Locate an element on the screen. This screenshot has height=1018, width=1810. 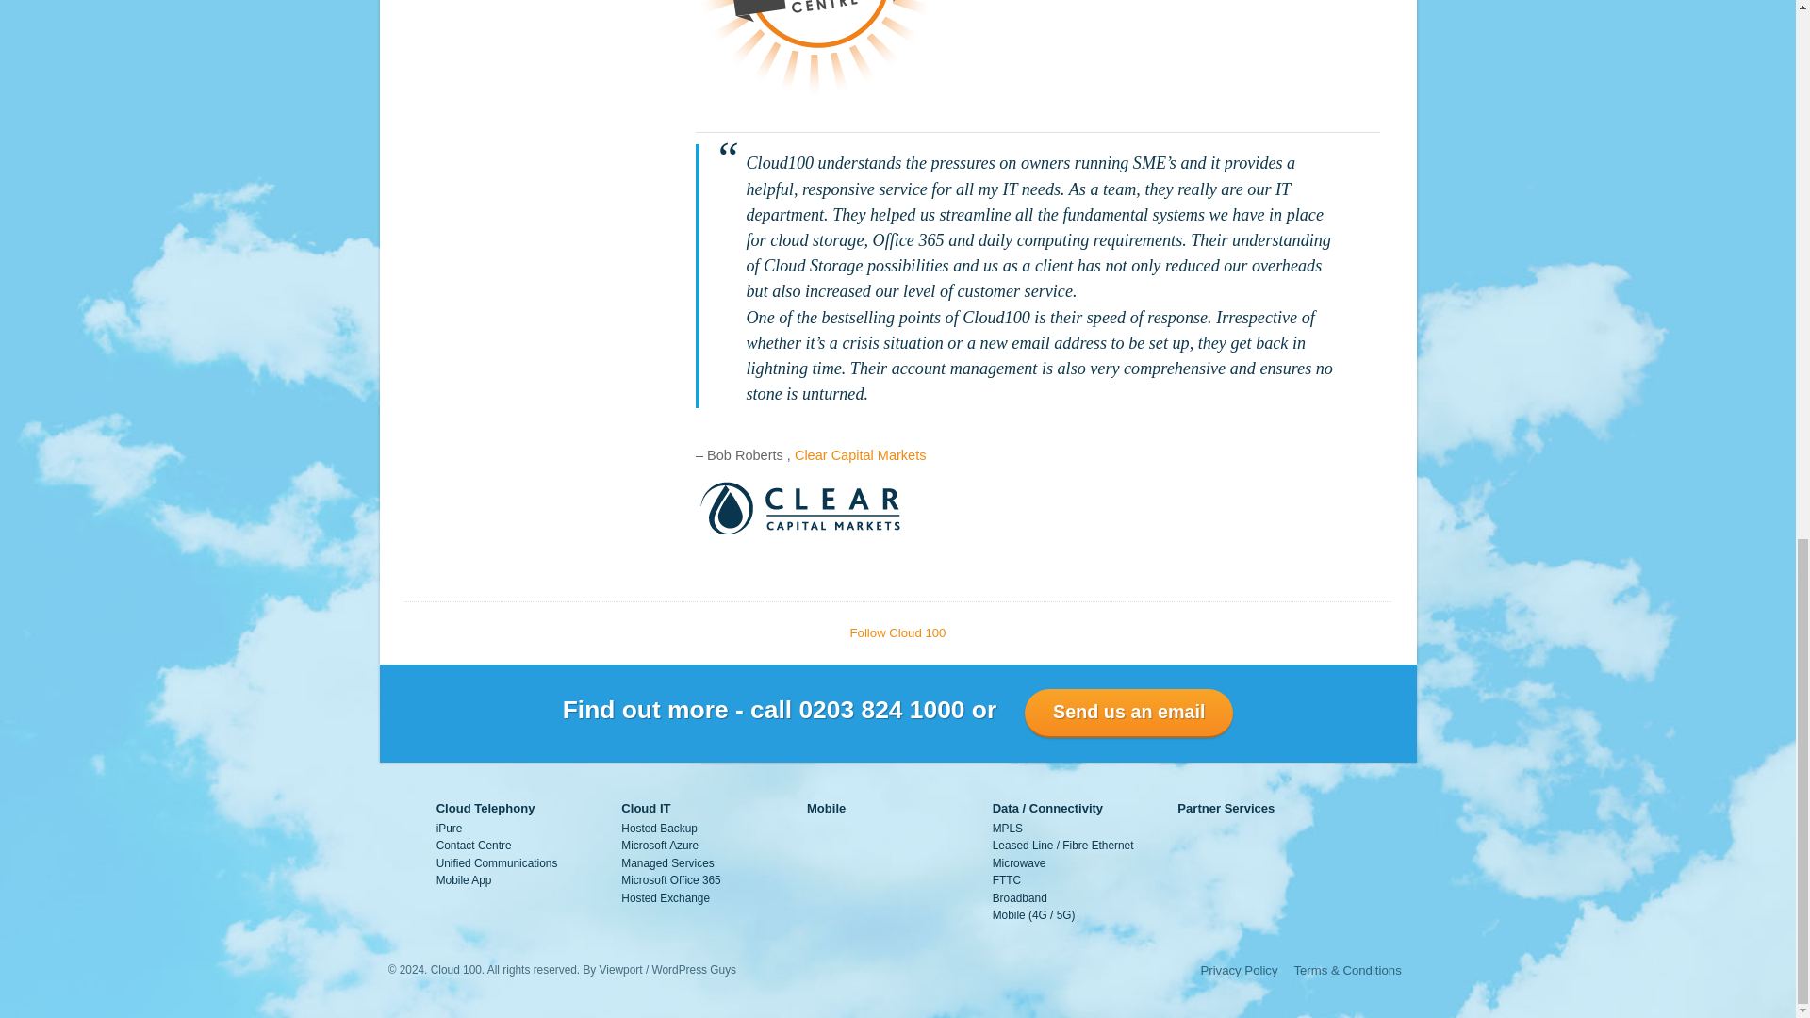
iPure is located at coordinates (449, 828).